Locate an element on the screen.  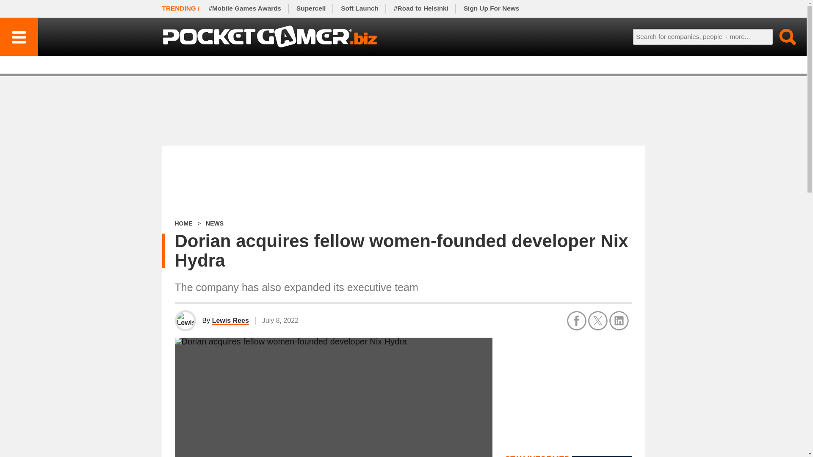
Supercell is located at coordinates (311, 8).